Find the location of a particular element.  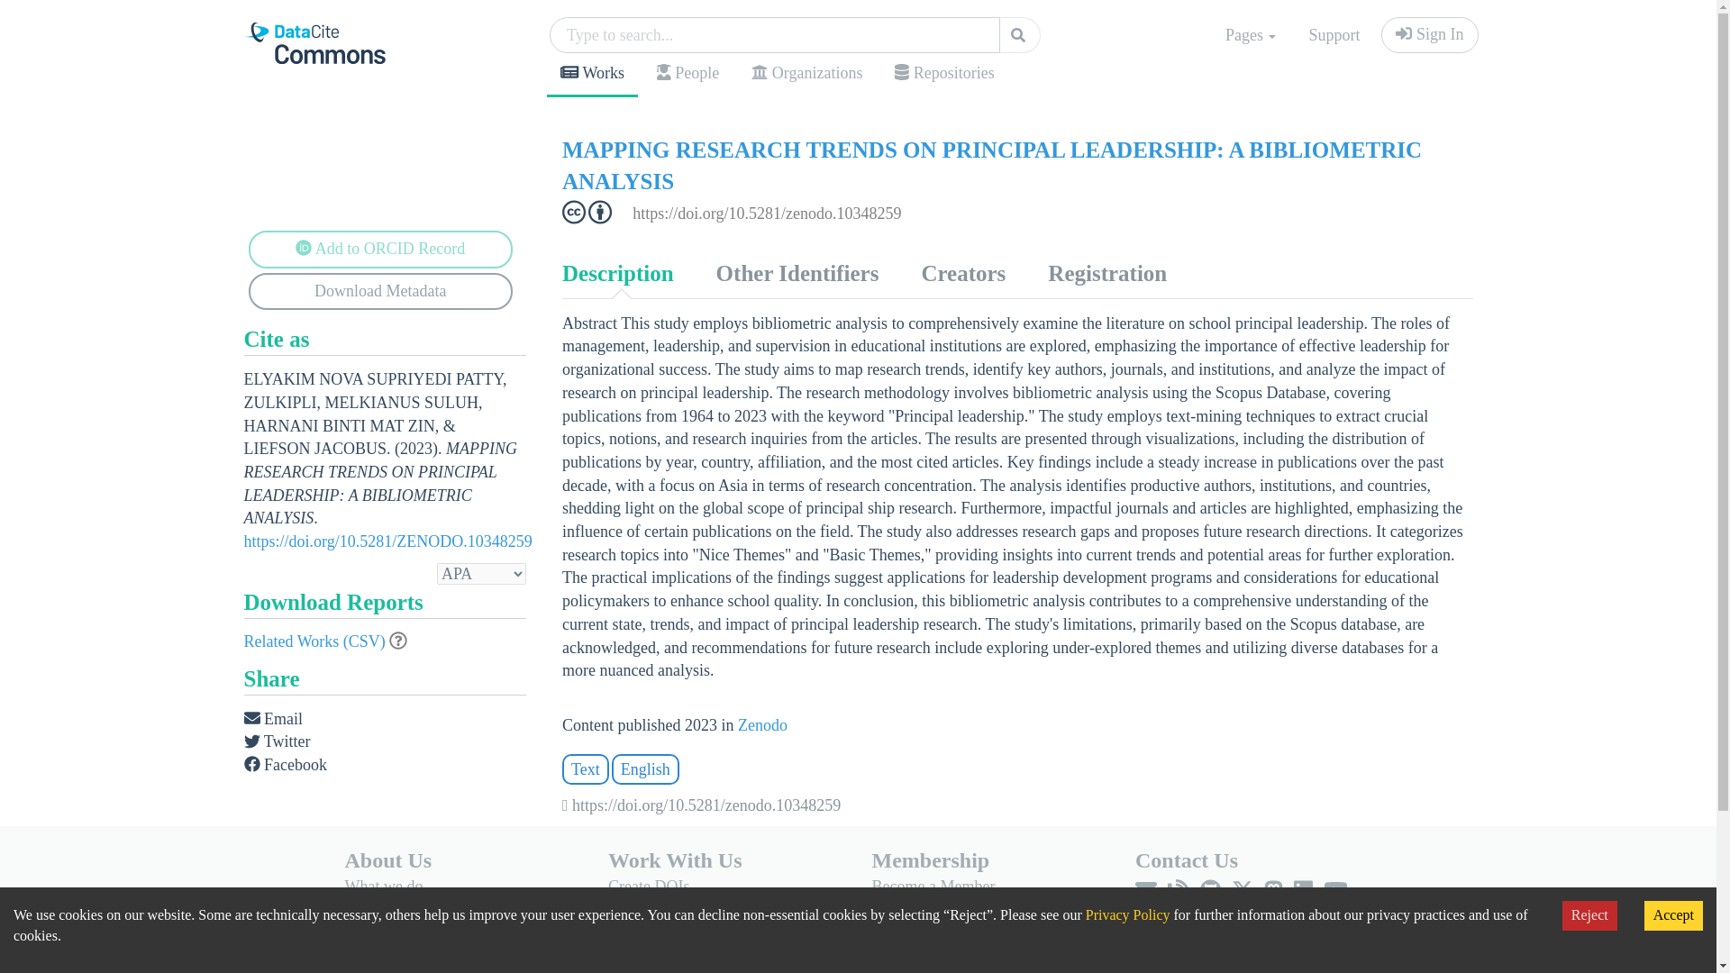

Facebook is located at coordinates (285, 766).